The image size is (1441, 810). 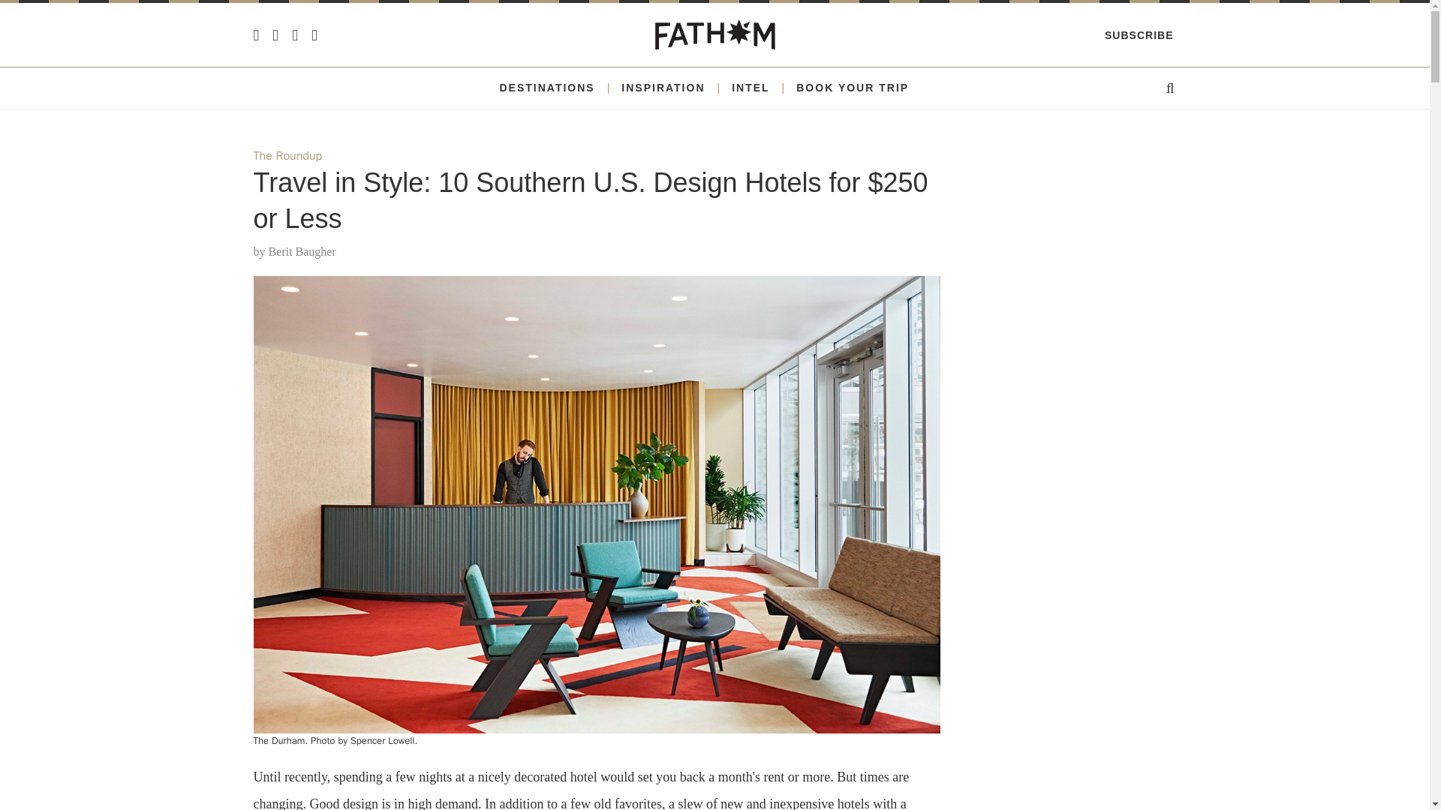 What do you see at coordinates (751, 88) in the screenshot?
I see `INTEL` at bounding box center [751, 88].